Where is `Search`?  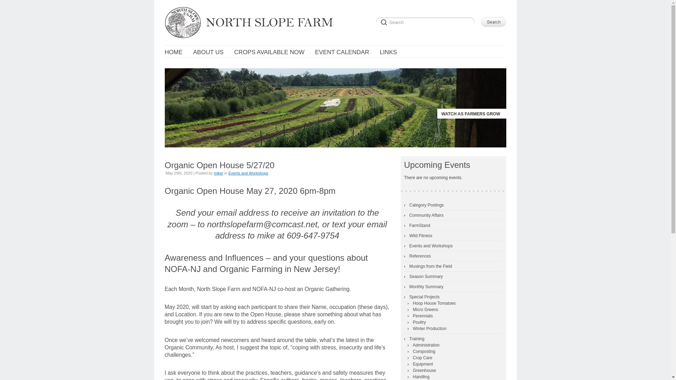
Search is located at coordinates (426, 21).